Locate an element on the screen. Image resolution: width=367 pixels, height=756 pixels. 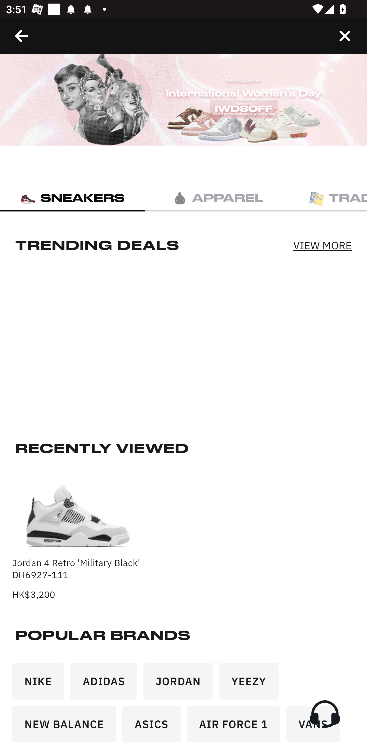
Nova Your Virtual Assistant! button is located at coordinates (325, 714).